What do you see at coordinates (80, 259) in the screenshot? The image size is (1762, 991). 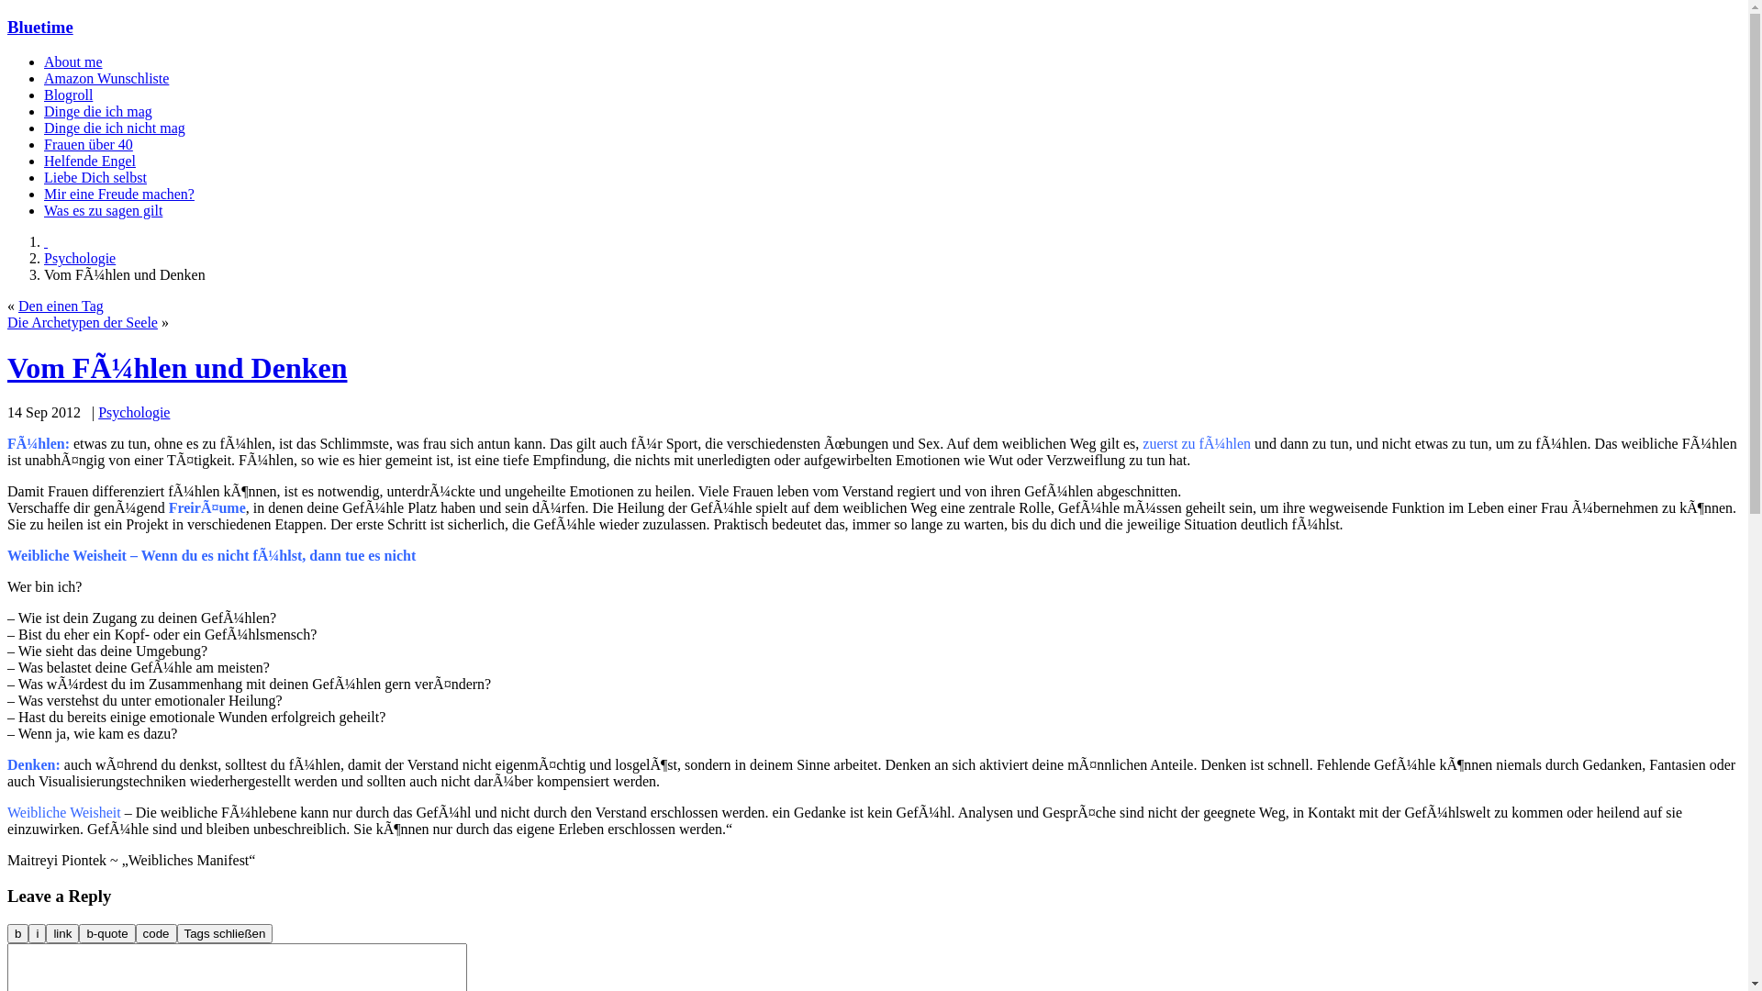 I see `Psychologie` at bounding box center [80, 259].